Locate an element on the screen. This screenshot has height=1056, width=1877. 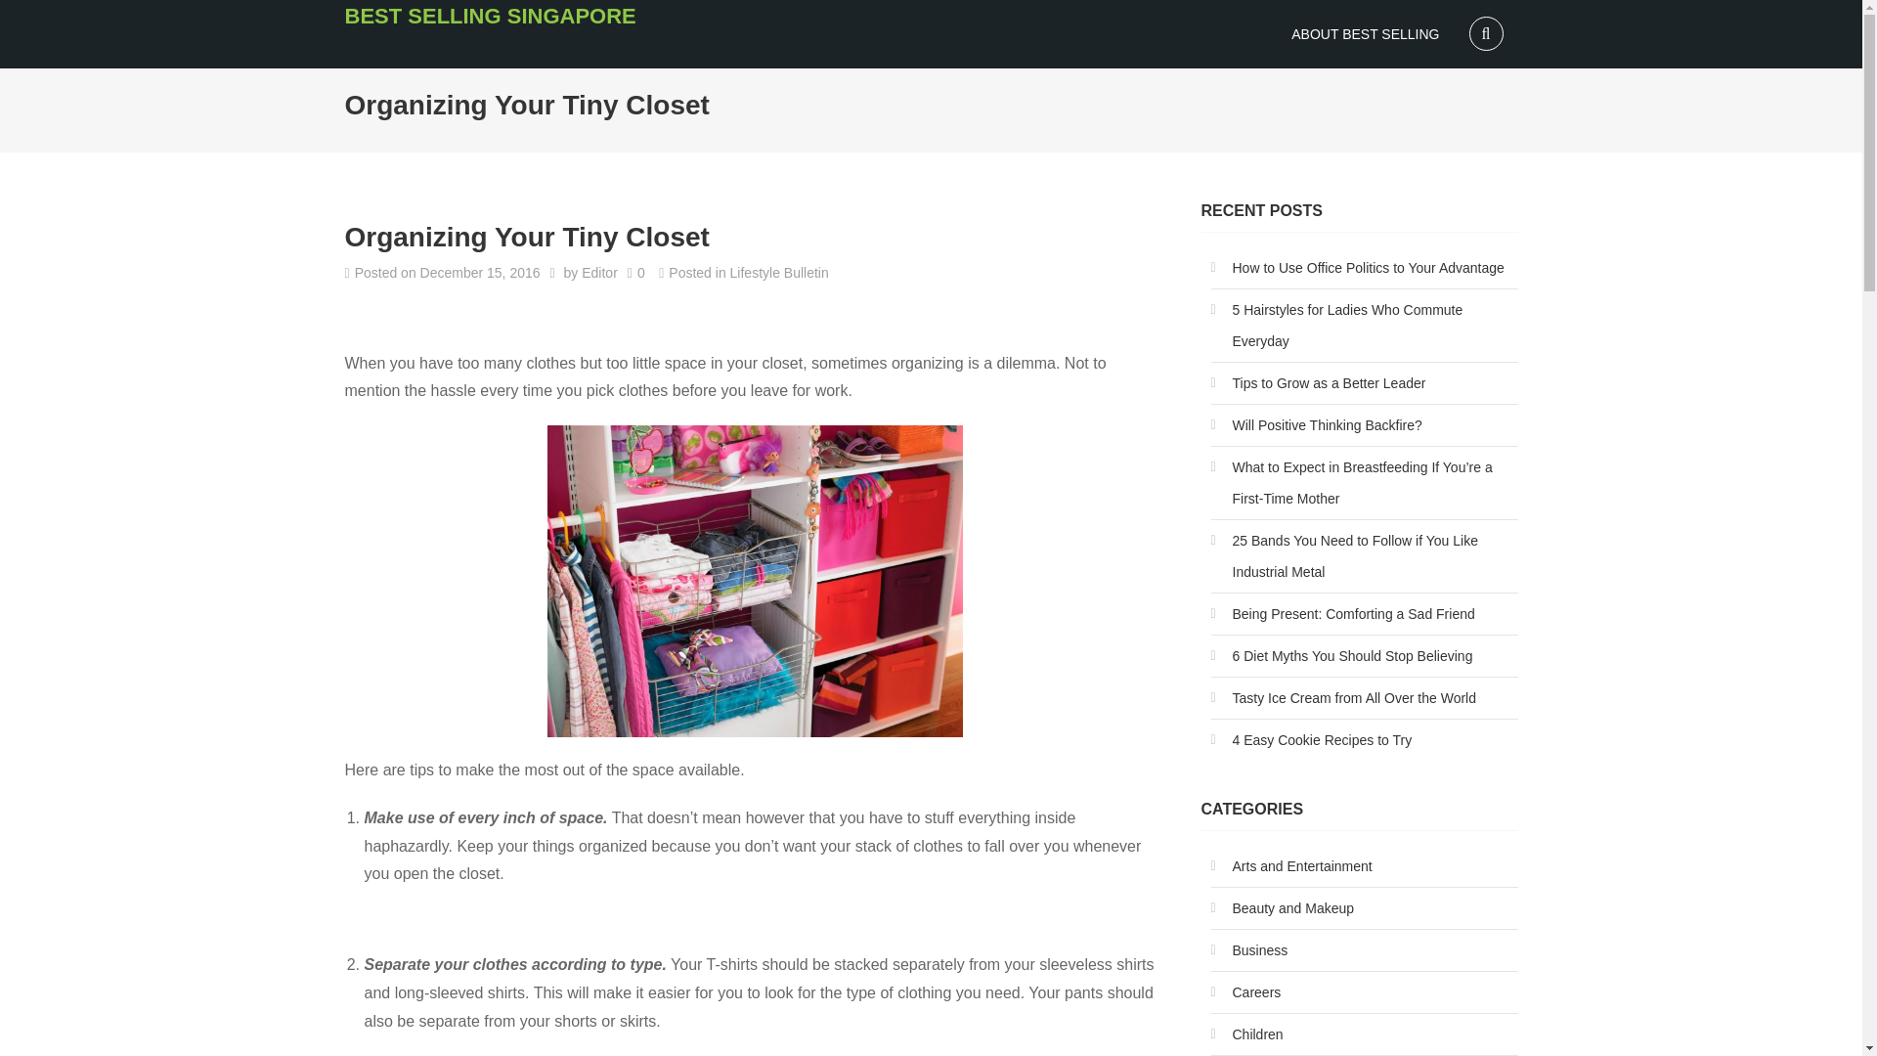
Tips to Grow as a Better Leader is located at coordinates (1318, 383).